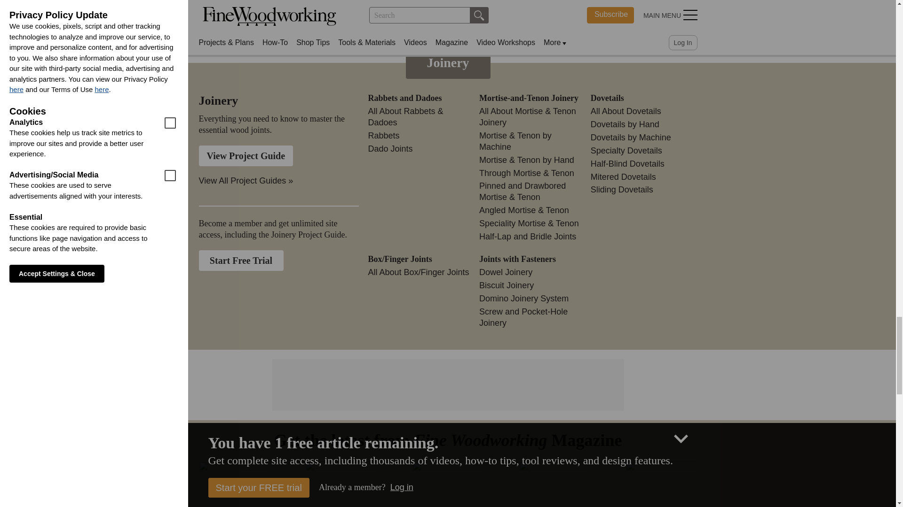  I want to click on 3rd party ad content, so click(447, 385).